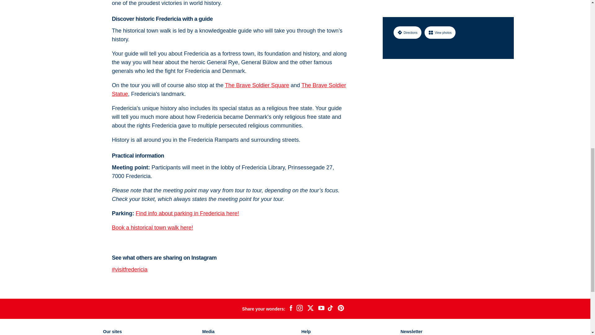 Image resolution: width=595 pixels, height=335 pixels. What do you see at coordinates (229, 89) in the screenshot?
I see `The Brave Soldier Statue` at bounding box center [229, 89].